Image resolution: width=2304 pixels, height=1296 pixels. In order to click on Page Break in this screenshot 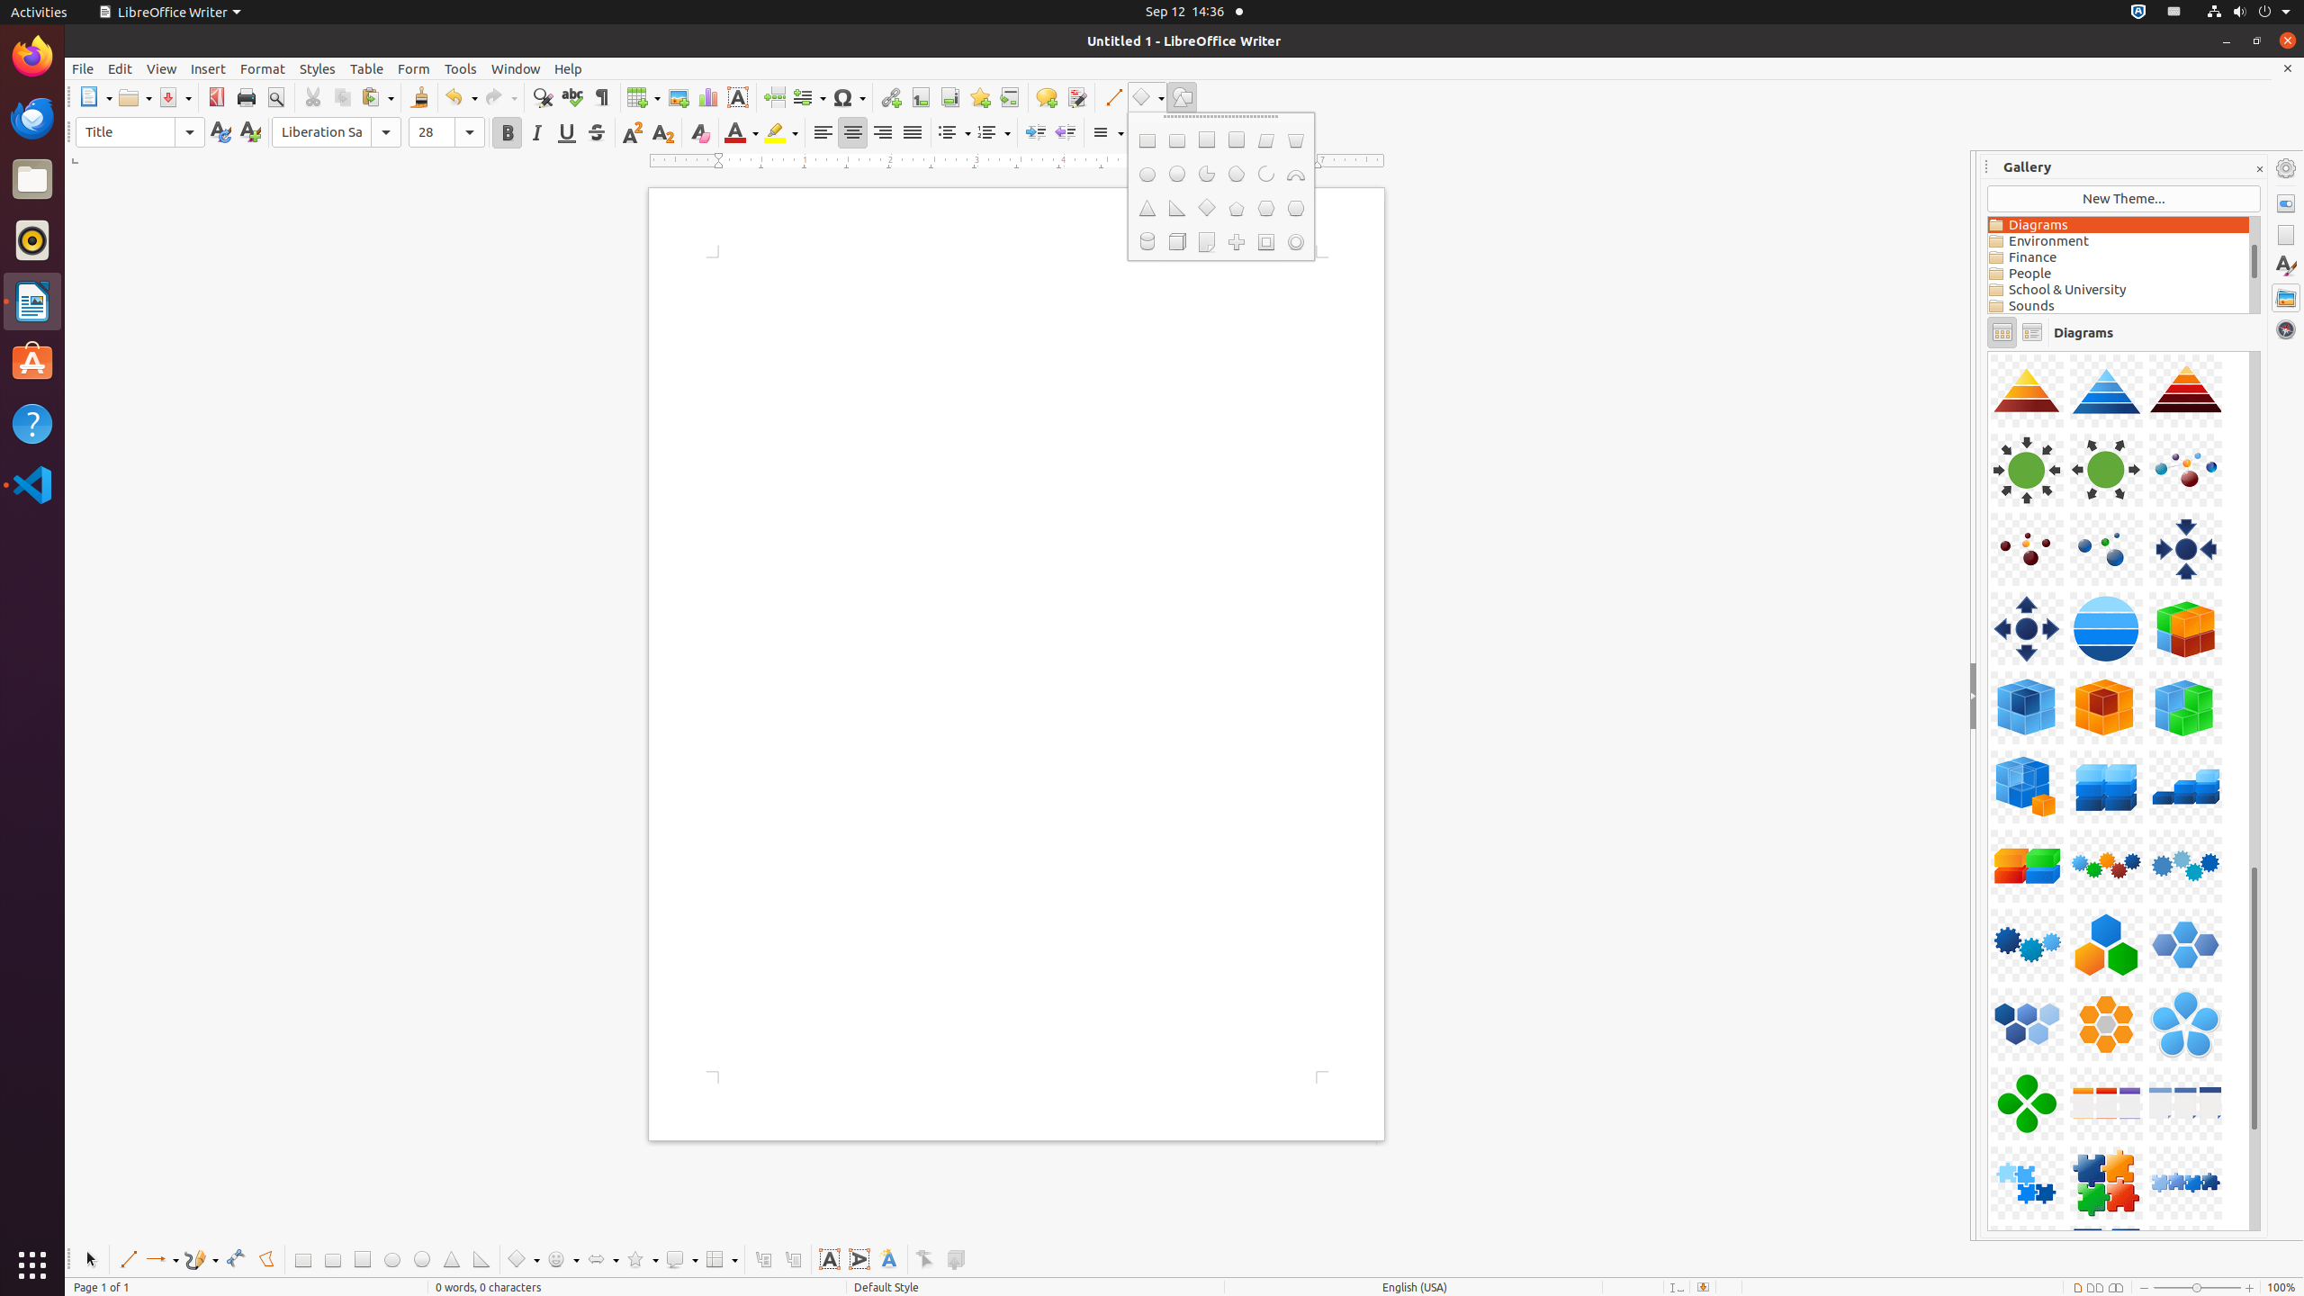, I will do `click(774, 97)`.